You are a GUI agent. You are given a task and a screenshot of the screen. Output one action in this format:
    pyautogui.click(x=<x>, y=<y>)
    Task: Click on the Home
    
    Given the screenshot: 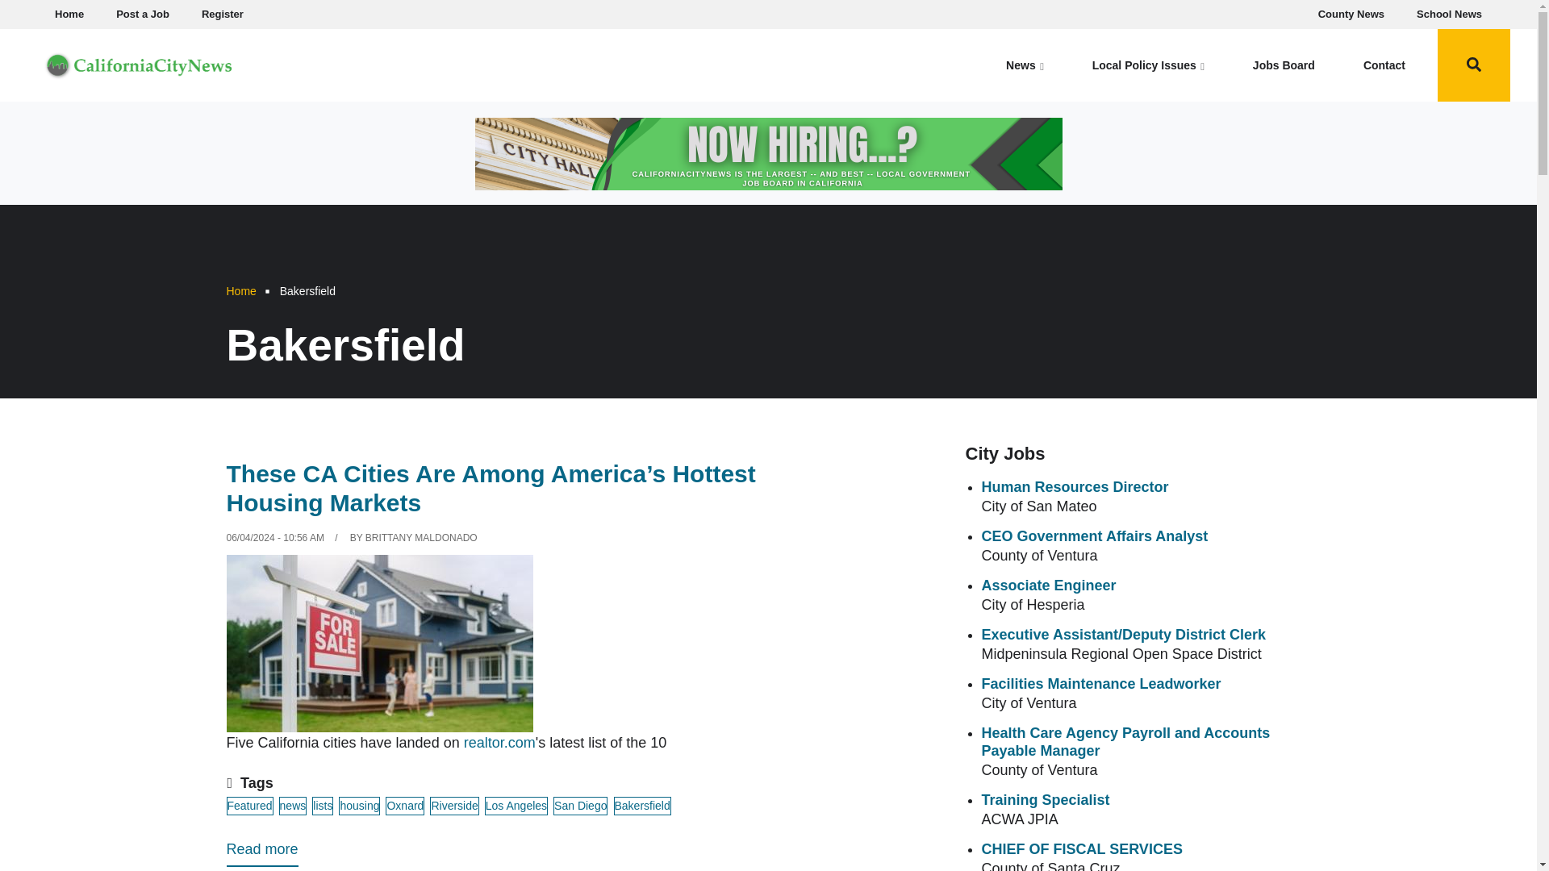 What is the action you would take?
    pyautogui.click(x=139, y=63)
    